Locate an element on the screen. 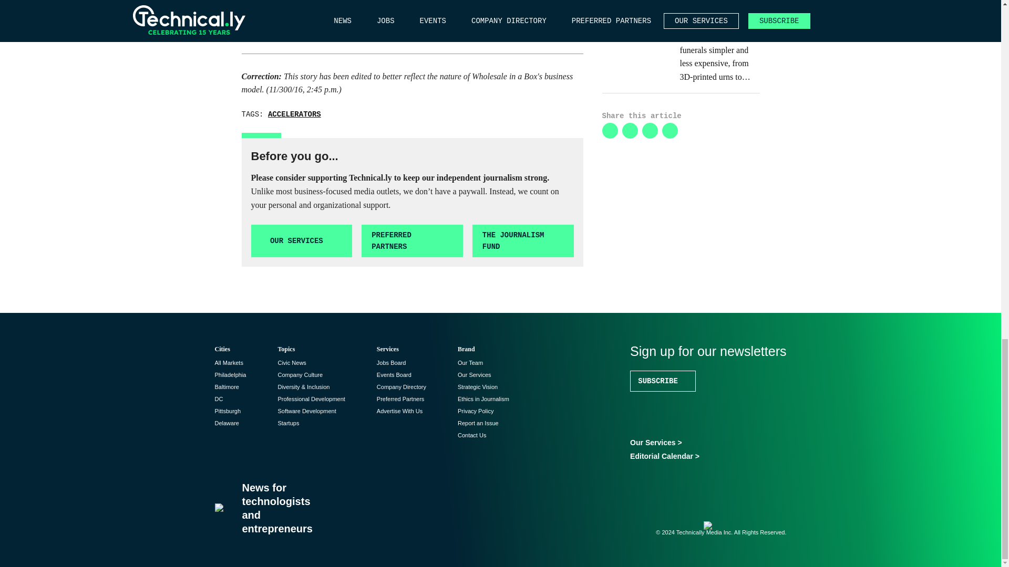 This screenshot has width=1009, height=567. Share to Facebook is located at coordinates (650, 130).